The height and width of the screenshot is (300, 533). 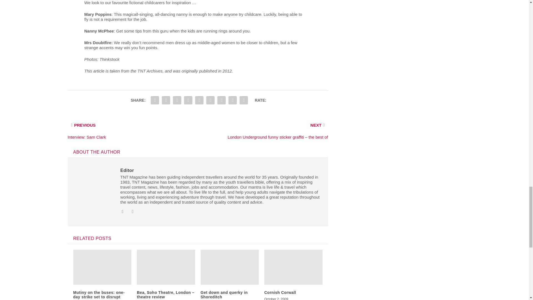 I want to click on Share "Careers: The real nanny diaries" via LinkedIn, so click(x=199, y=100).